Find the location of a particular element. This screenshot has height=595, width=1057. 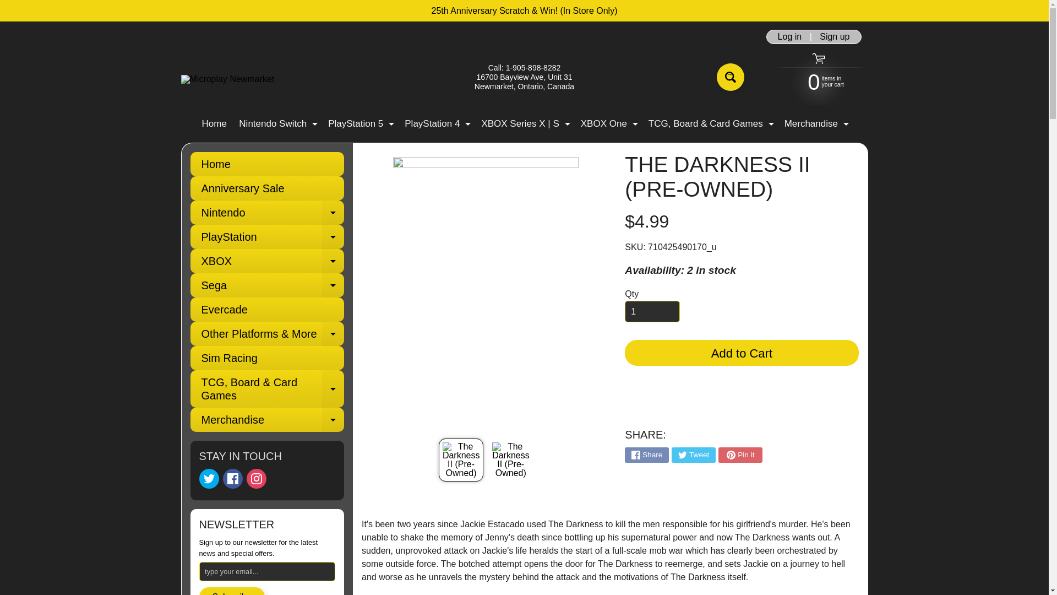

Facebook is located at coordinates (835, 36).